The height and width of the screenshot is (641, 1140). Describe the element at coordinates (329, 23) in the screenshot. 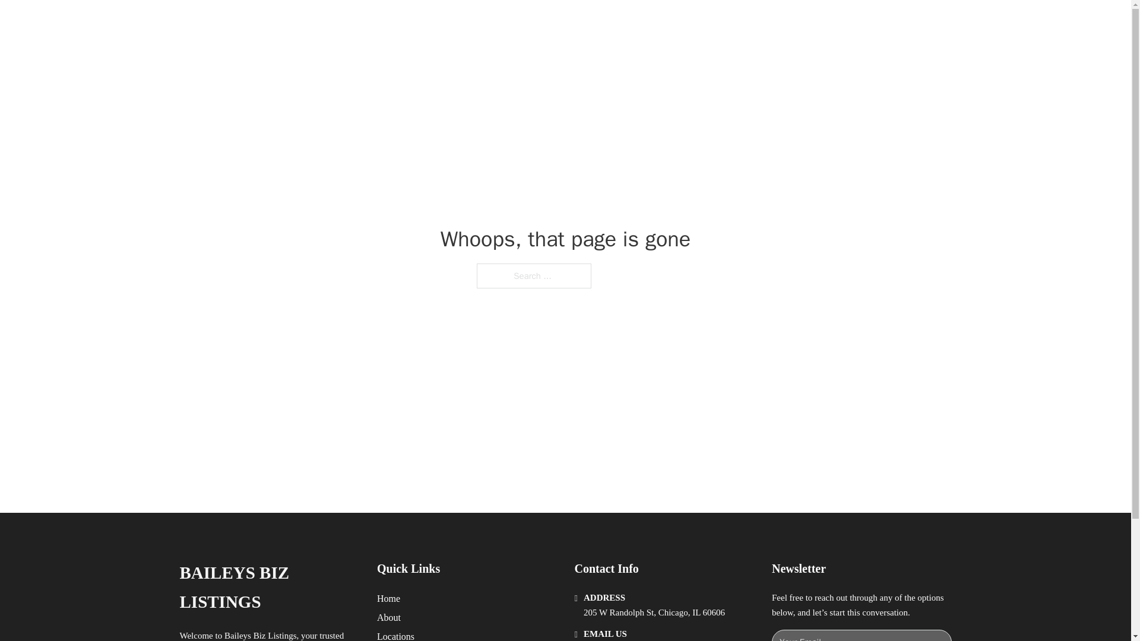

I see `BAILEYS BIZ LISTINGS` at that location.